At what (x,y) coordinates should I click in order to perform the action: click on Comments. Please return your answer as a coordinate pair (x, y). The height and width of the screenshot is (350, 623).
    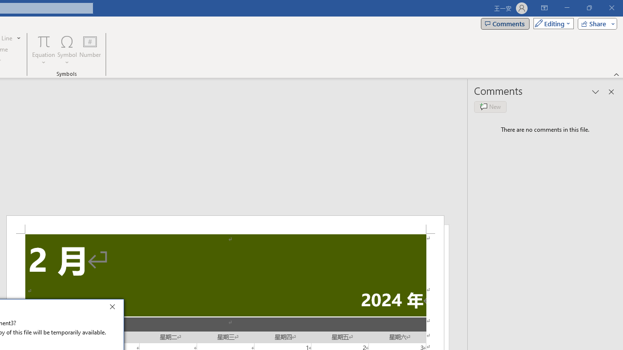
    Looking at the image, I should click on (505, 23).